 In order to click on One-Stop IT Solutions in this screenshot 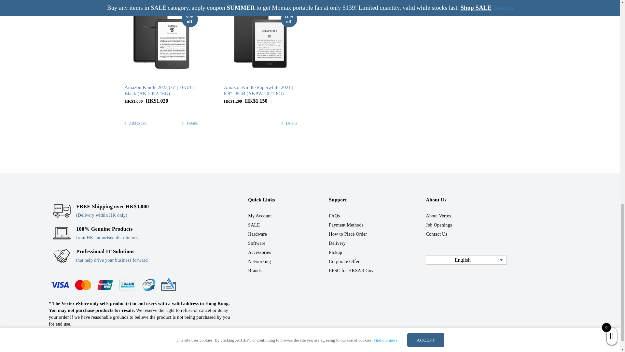, I will do `click(62, 256)`.